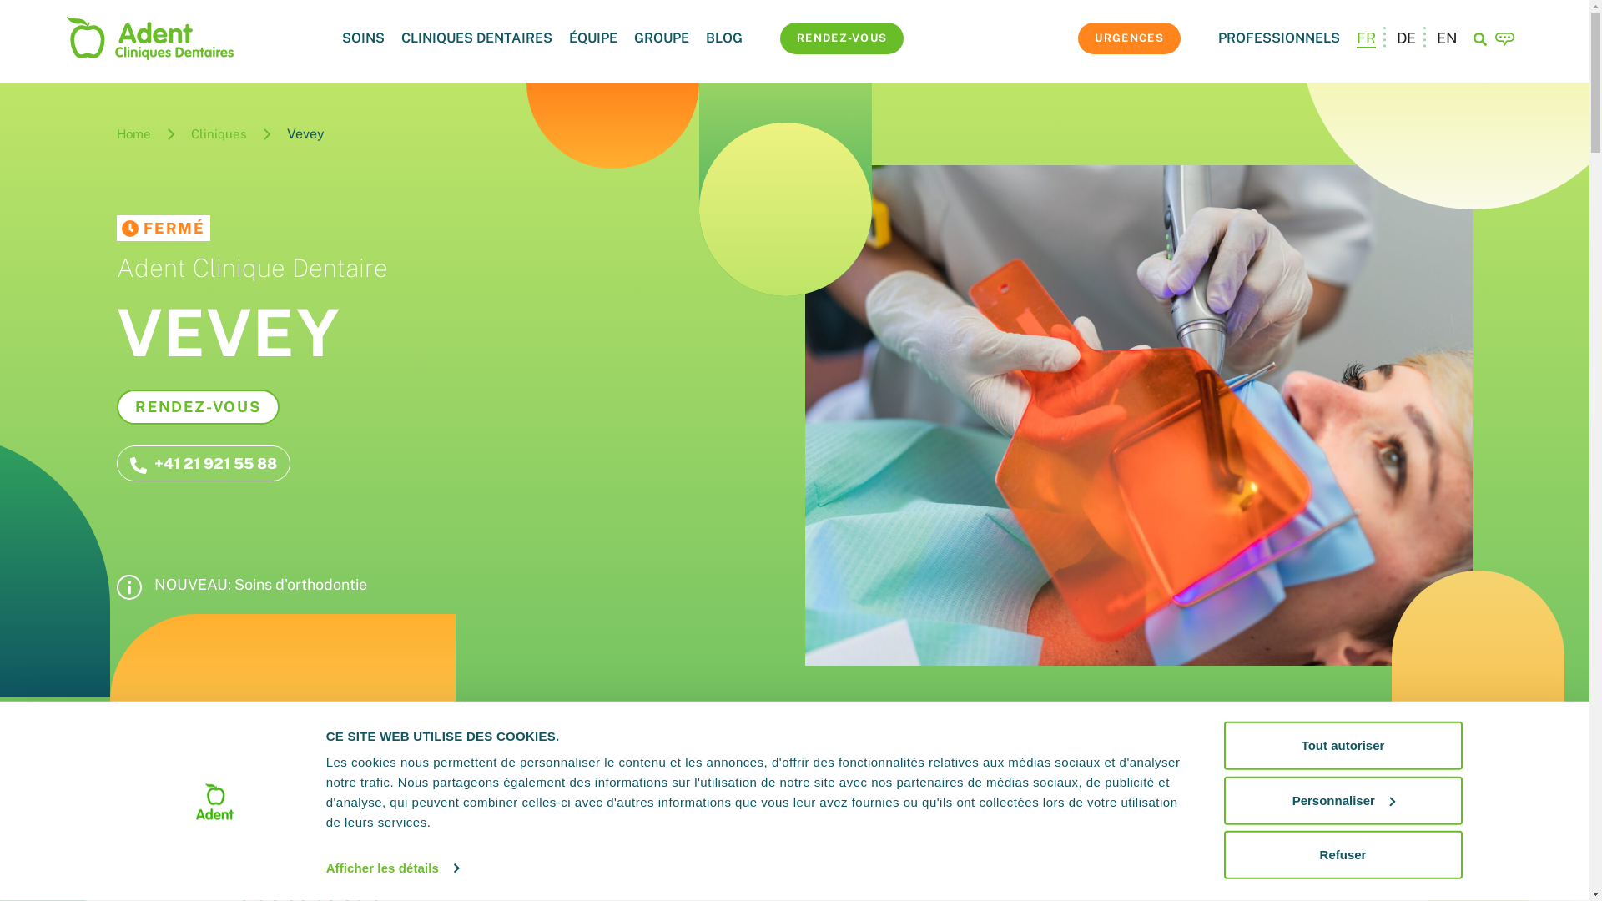 The image size is (1602, 901). I want to click on Refuser, so click(1343, 855).